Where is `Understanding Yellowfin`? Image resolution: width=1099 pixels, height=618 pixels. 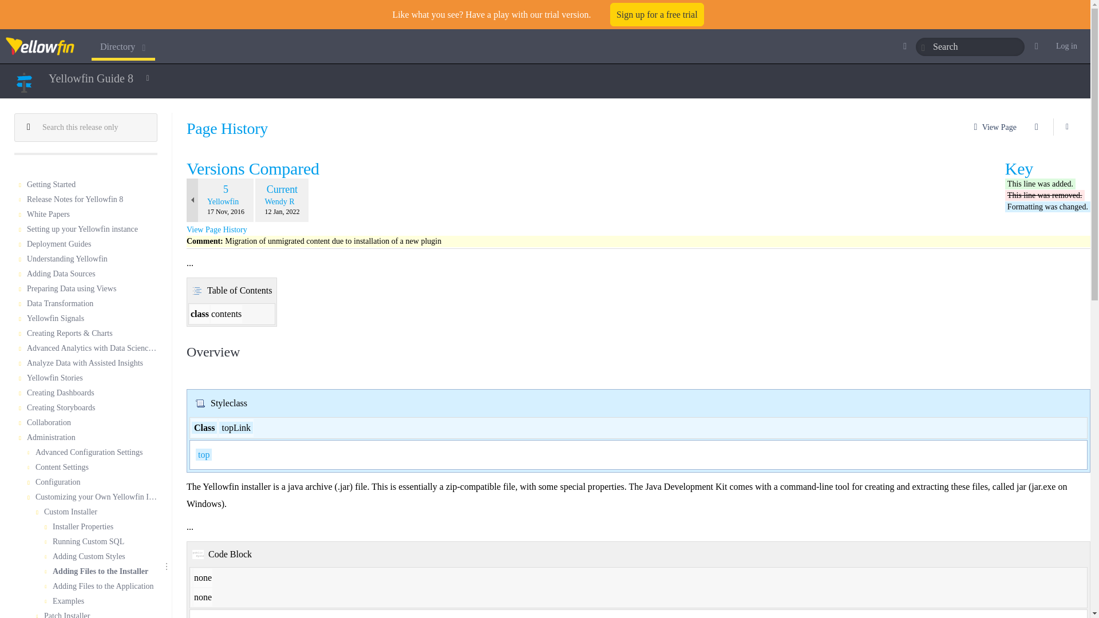
Understanding Yellowfin is located at coordinates (92, 259).